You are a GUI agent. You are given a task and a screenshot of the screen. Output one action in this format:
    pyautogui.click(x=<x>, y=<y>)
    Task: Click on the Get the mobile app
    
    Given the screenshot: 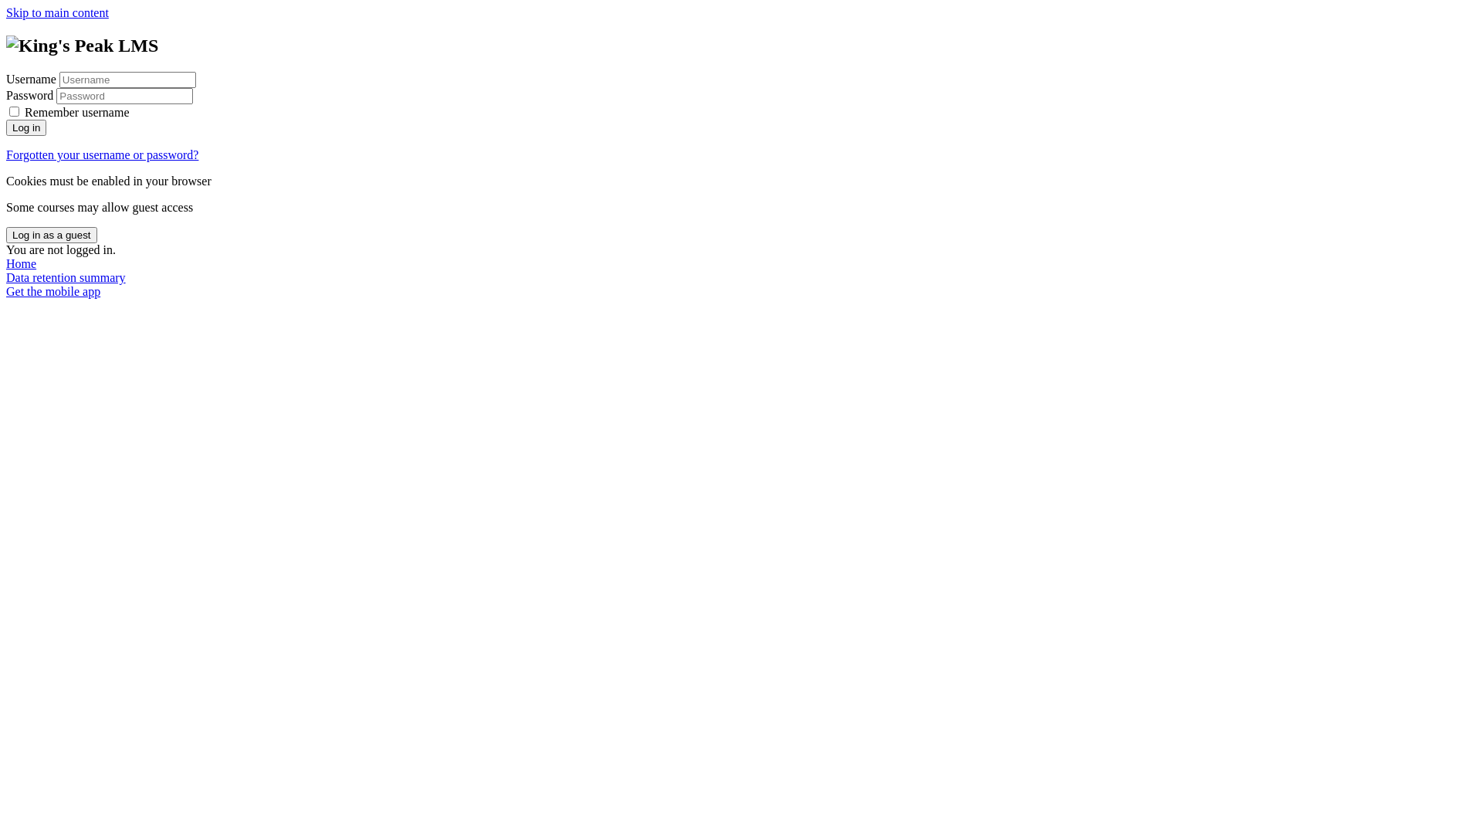 What is the action you would take?
    pyautogui.click(x=53, y=292)
    